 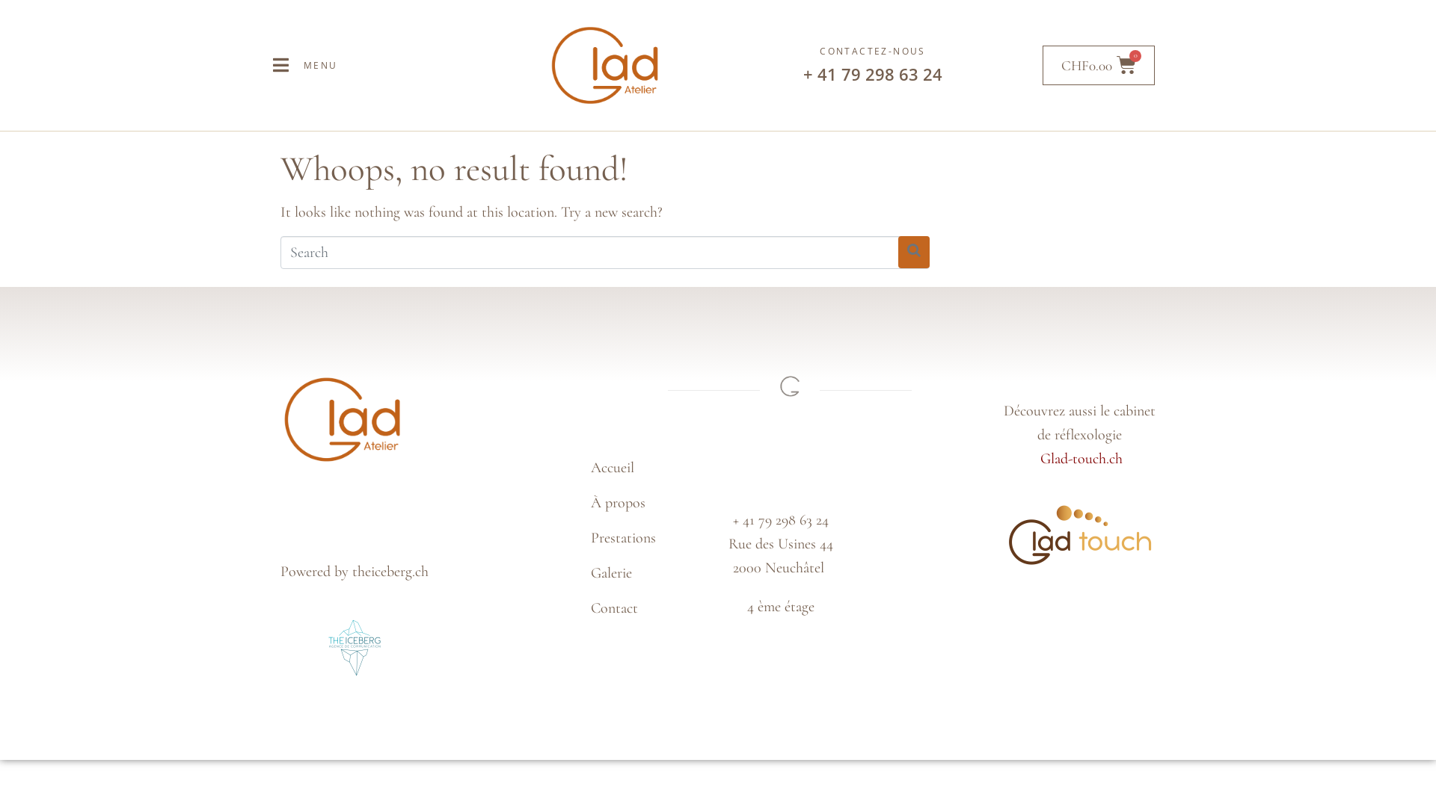 I want to click on logo_the_iceberg_fond_blanc, so click(x=355, y=648).